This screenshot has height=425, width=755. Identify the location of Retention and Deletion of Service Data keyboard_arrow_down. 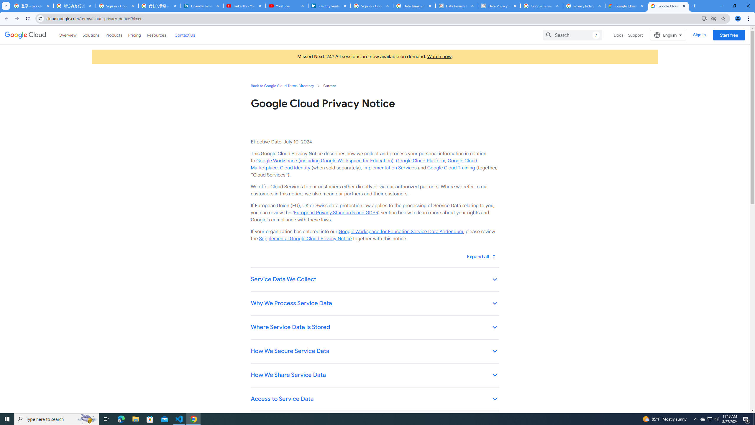
(375, 423).